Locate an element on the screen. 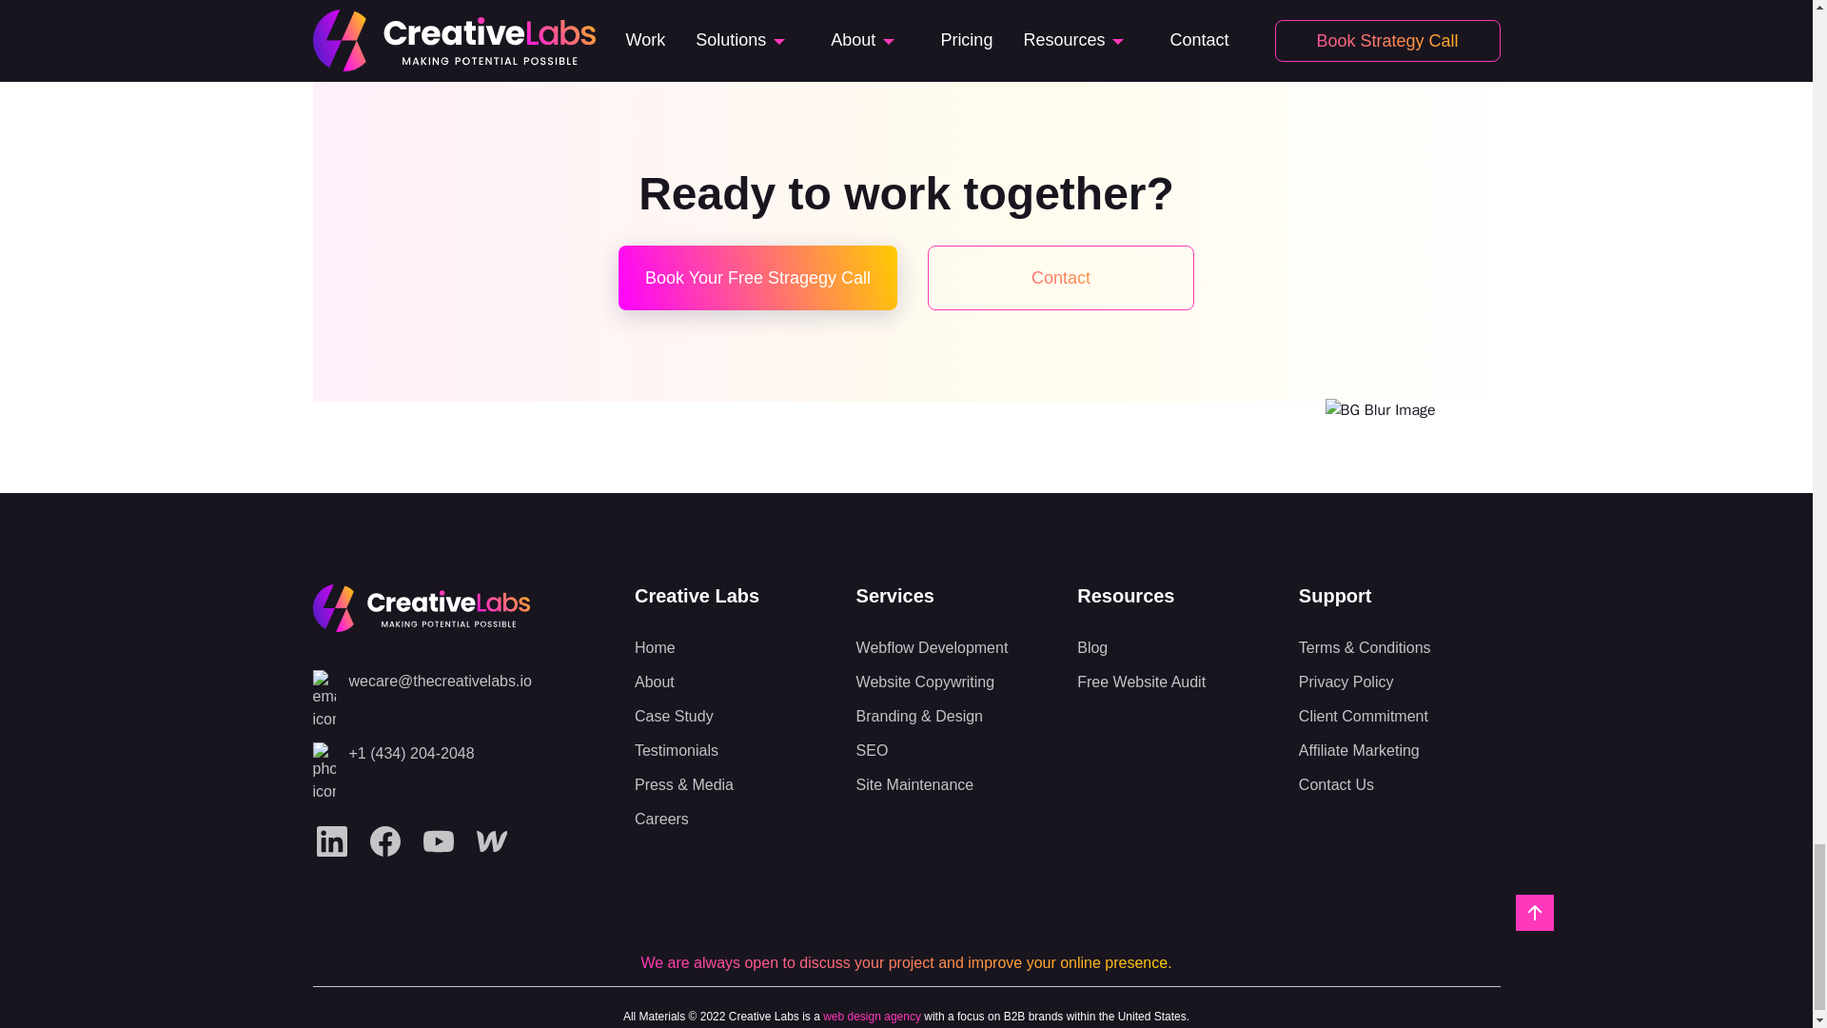 This screenshot has width=1827, height=1028. Connect on Facebook is located at coordinates (384, 841).